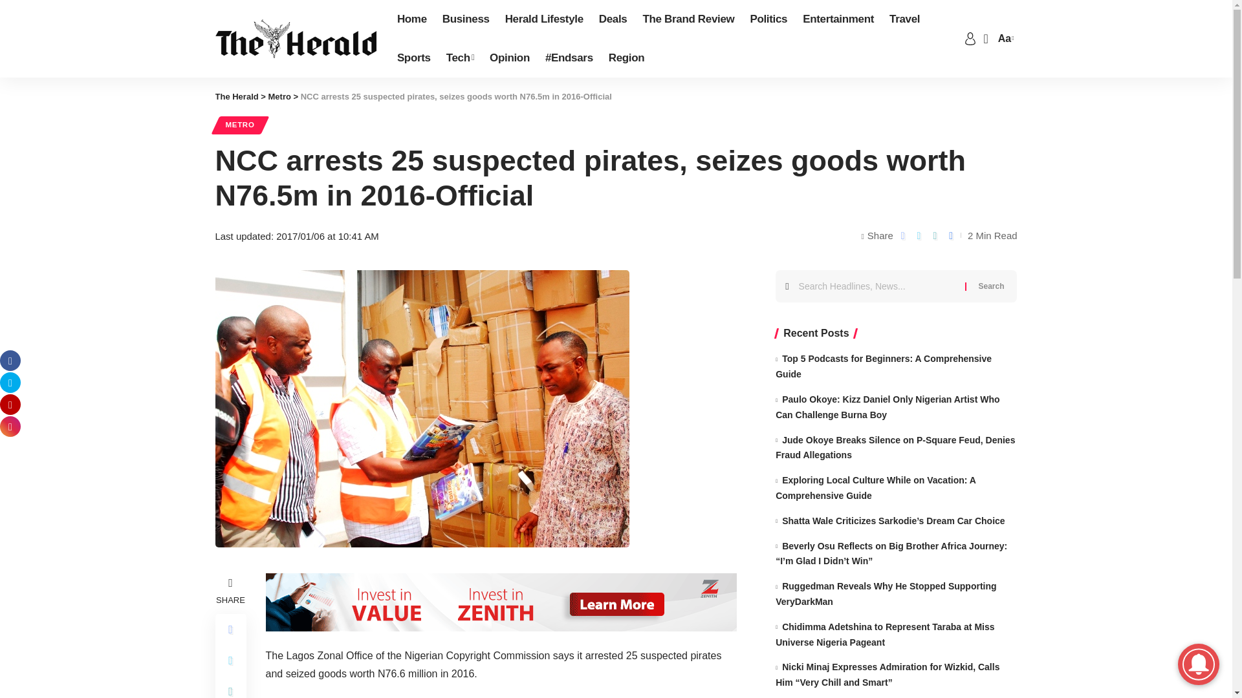 This screenshot has height=698, width=1242. Describe the element at coordinates (904, 19) in the screenshot. I see `Travel` at that location.